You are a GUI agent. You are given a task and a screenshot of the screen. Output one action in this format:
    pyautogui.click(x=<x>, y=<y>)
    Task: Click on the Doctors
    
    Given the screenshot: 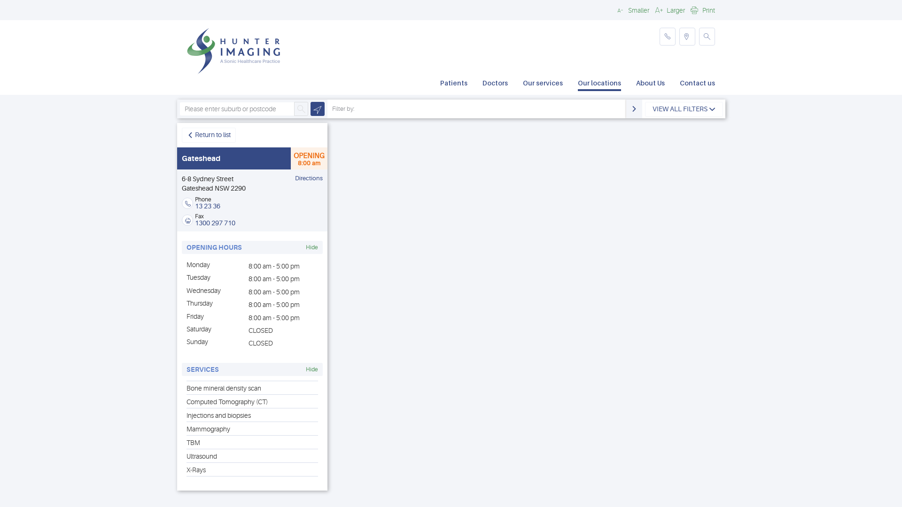 What is the action you would take?
    pyautogui.click(x=495, y=84)
    